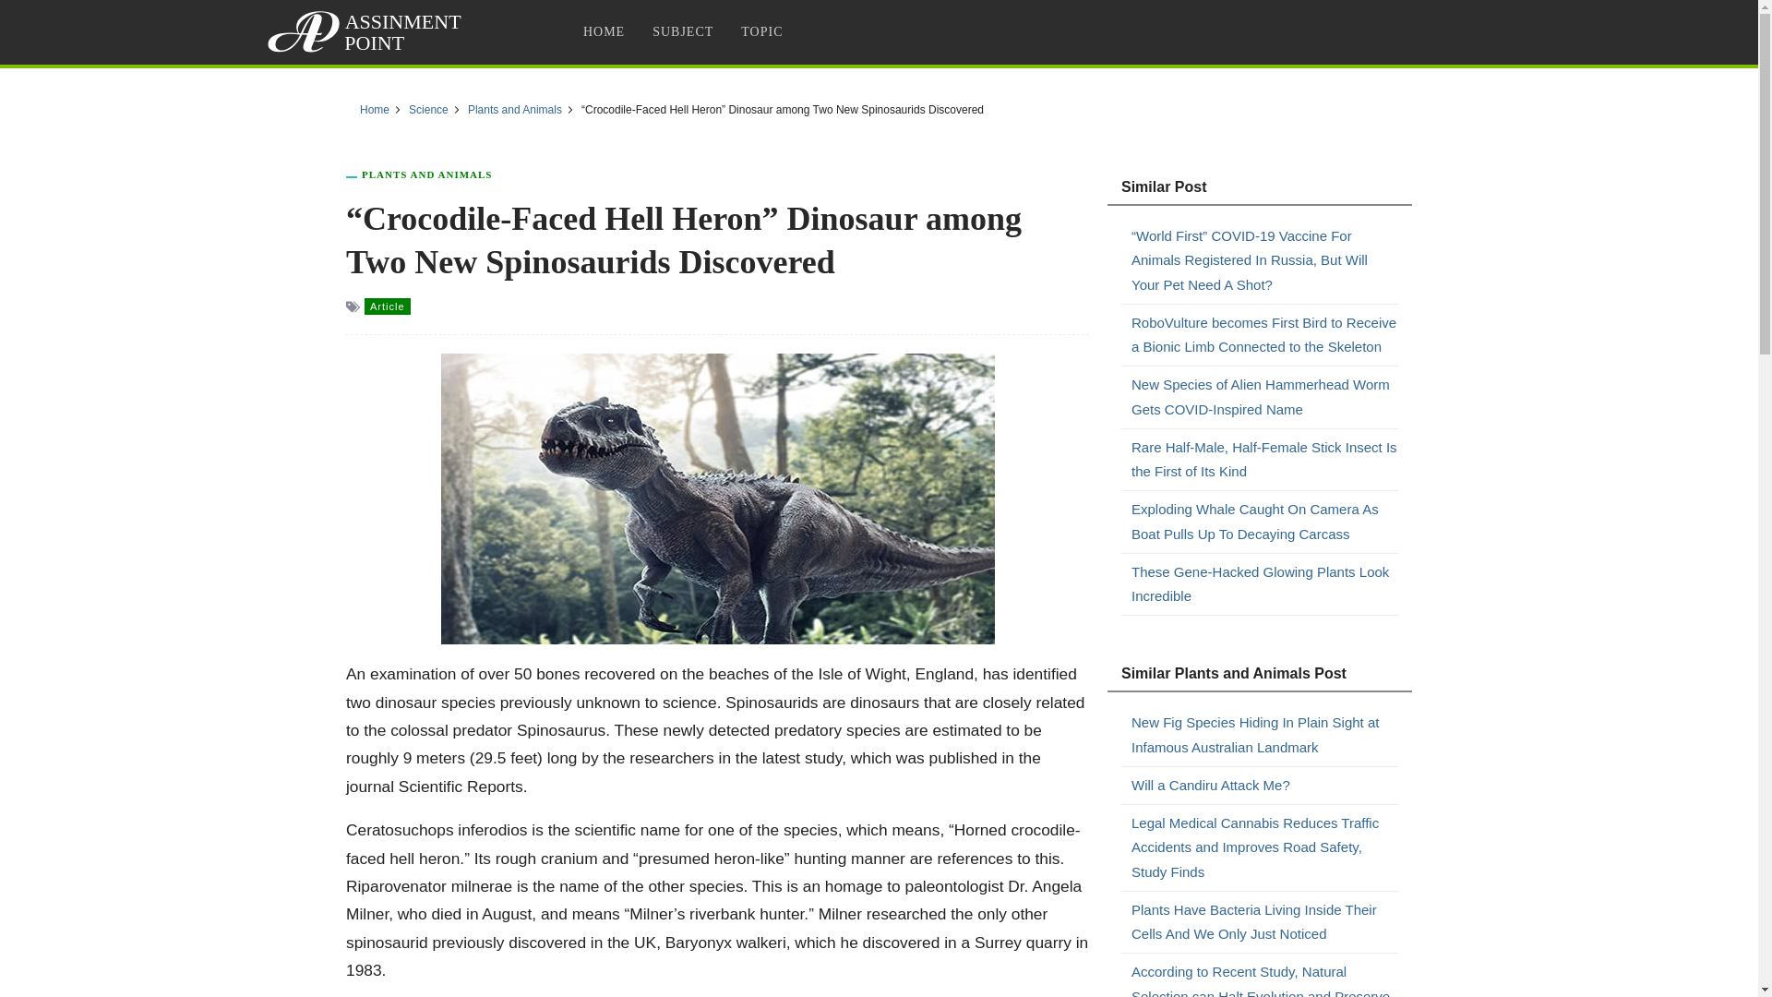  What do you see at coordinates (426, 174) in the screenshot?
I see `PLANTS AND ANIMALS` at bounding box center [426, 174].